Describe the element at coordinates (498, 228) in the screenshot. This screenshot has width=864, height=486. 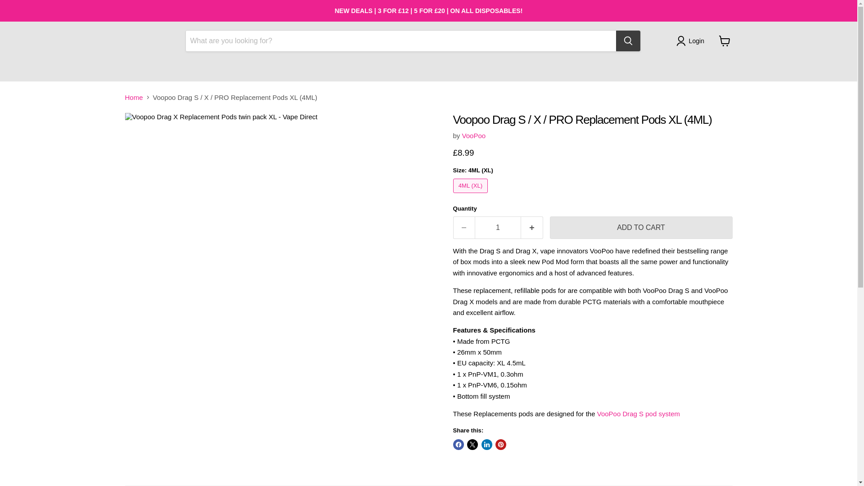
I see `1` at that location.